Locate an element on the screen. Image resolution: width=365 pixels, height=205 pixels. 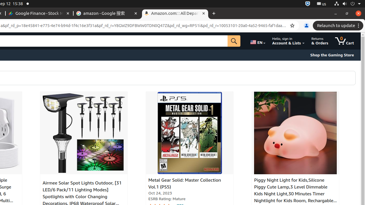
Bookmark this tab is located at coordinates (292, 26).